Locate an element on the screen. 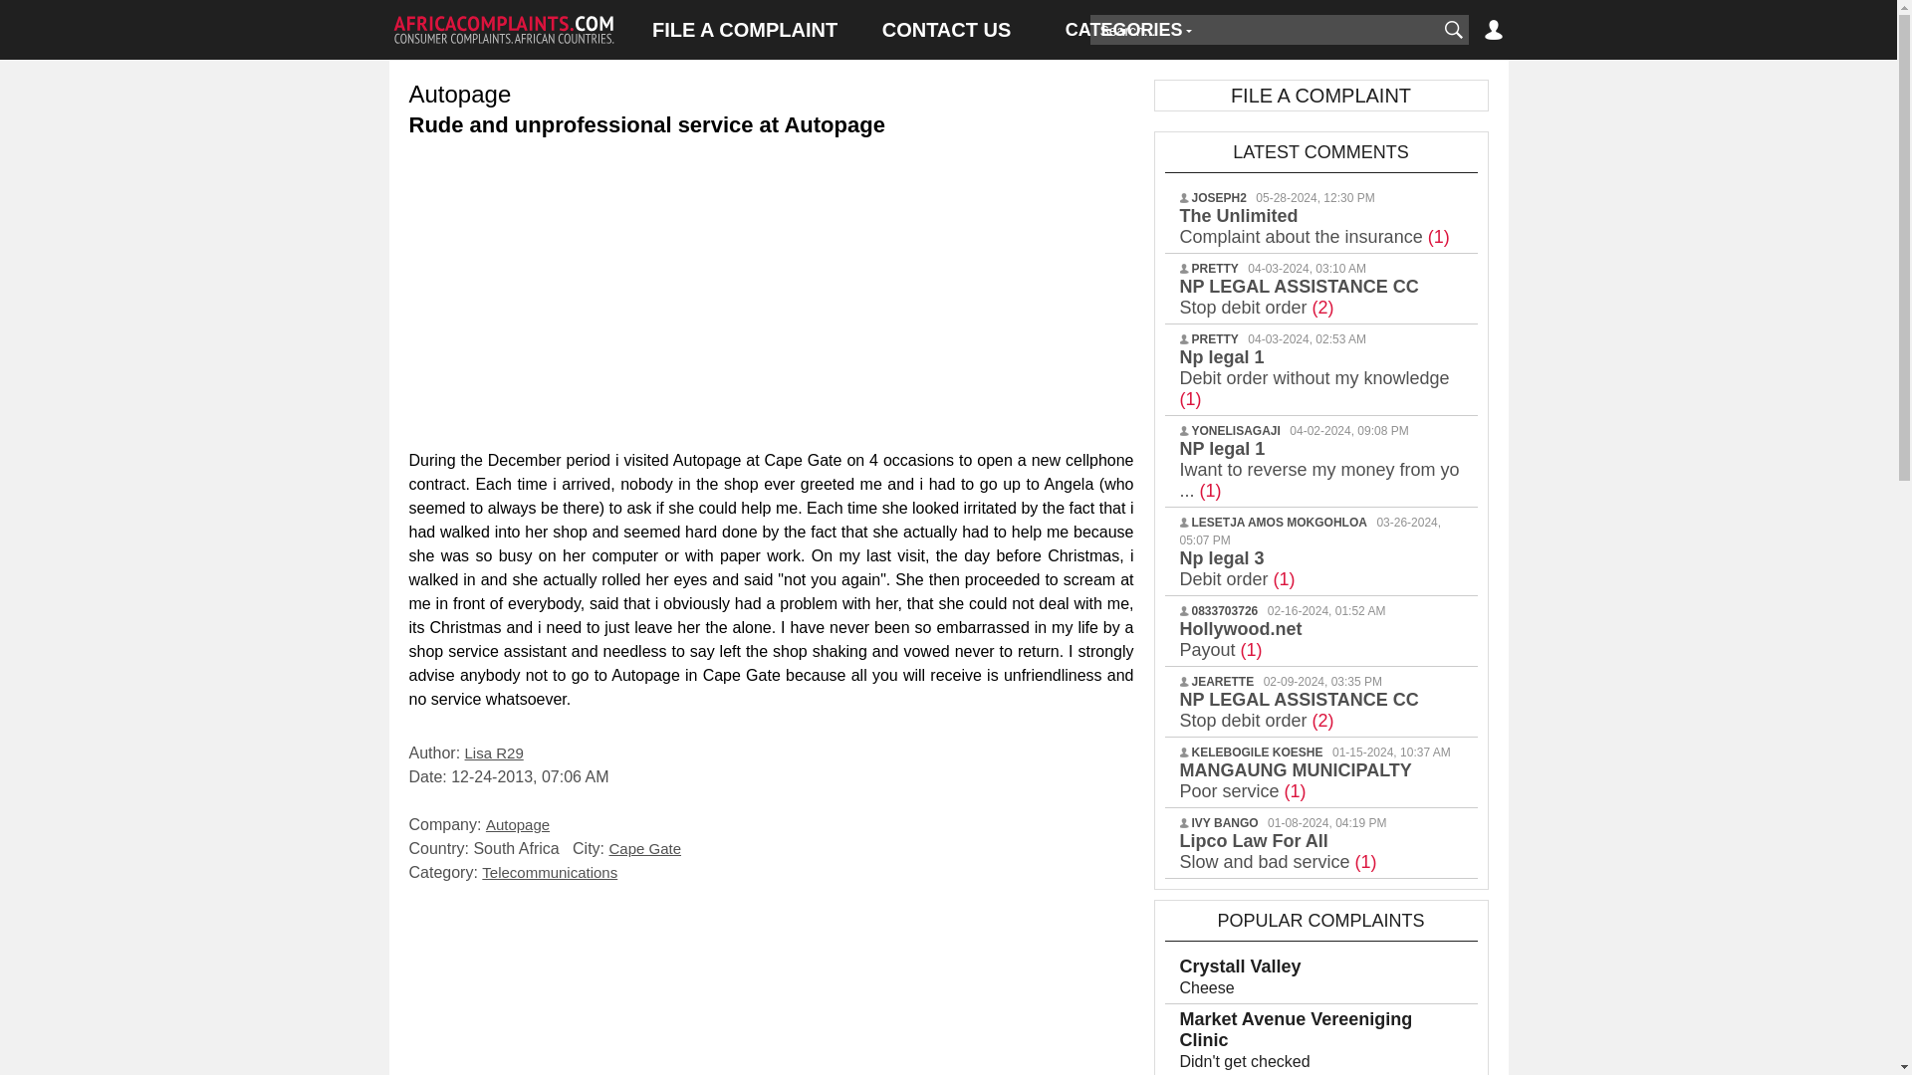  NP LEGAL ASSISTANCE CC - Stop debit order is located at coordinates (1299, 711).